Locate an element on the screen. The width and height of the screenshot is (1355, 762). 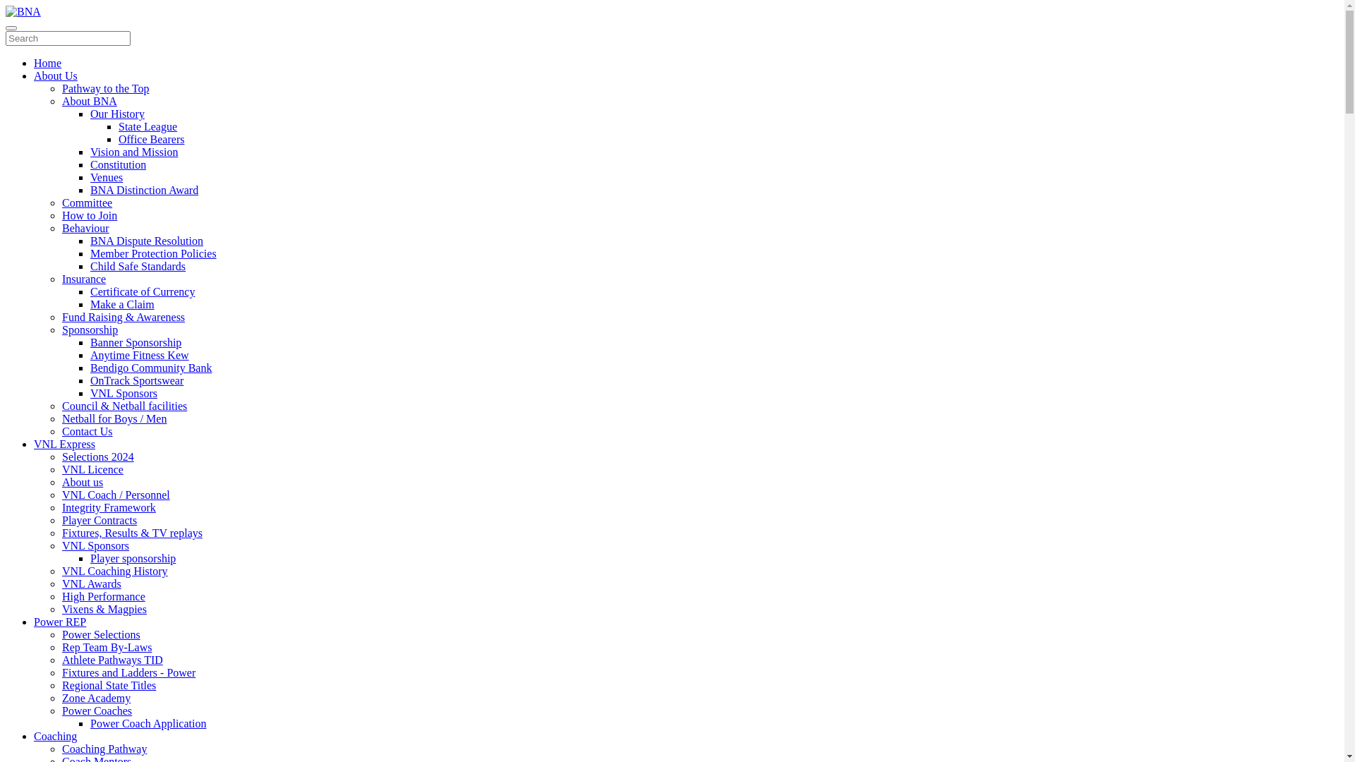
OnTrack Sportswear is located at coordinates (137, 381).